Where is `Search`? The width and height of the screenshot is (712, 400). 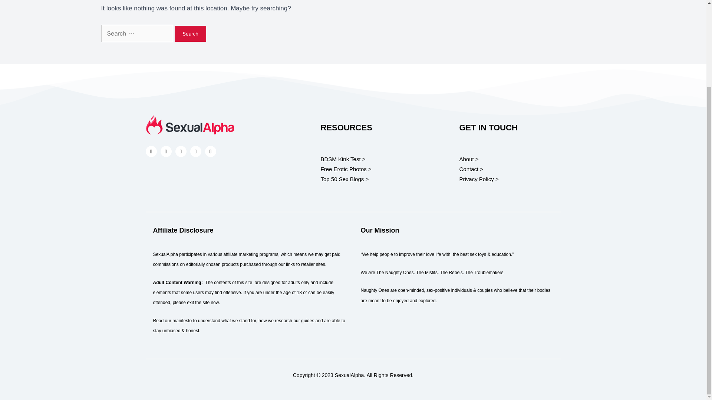 Search is located at coordinates (190, 34).